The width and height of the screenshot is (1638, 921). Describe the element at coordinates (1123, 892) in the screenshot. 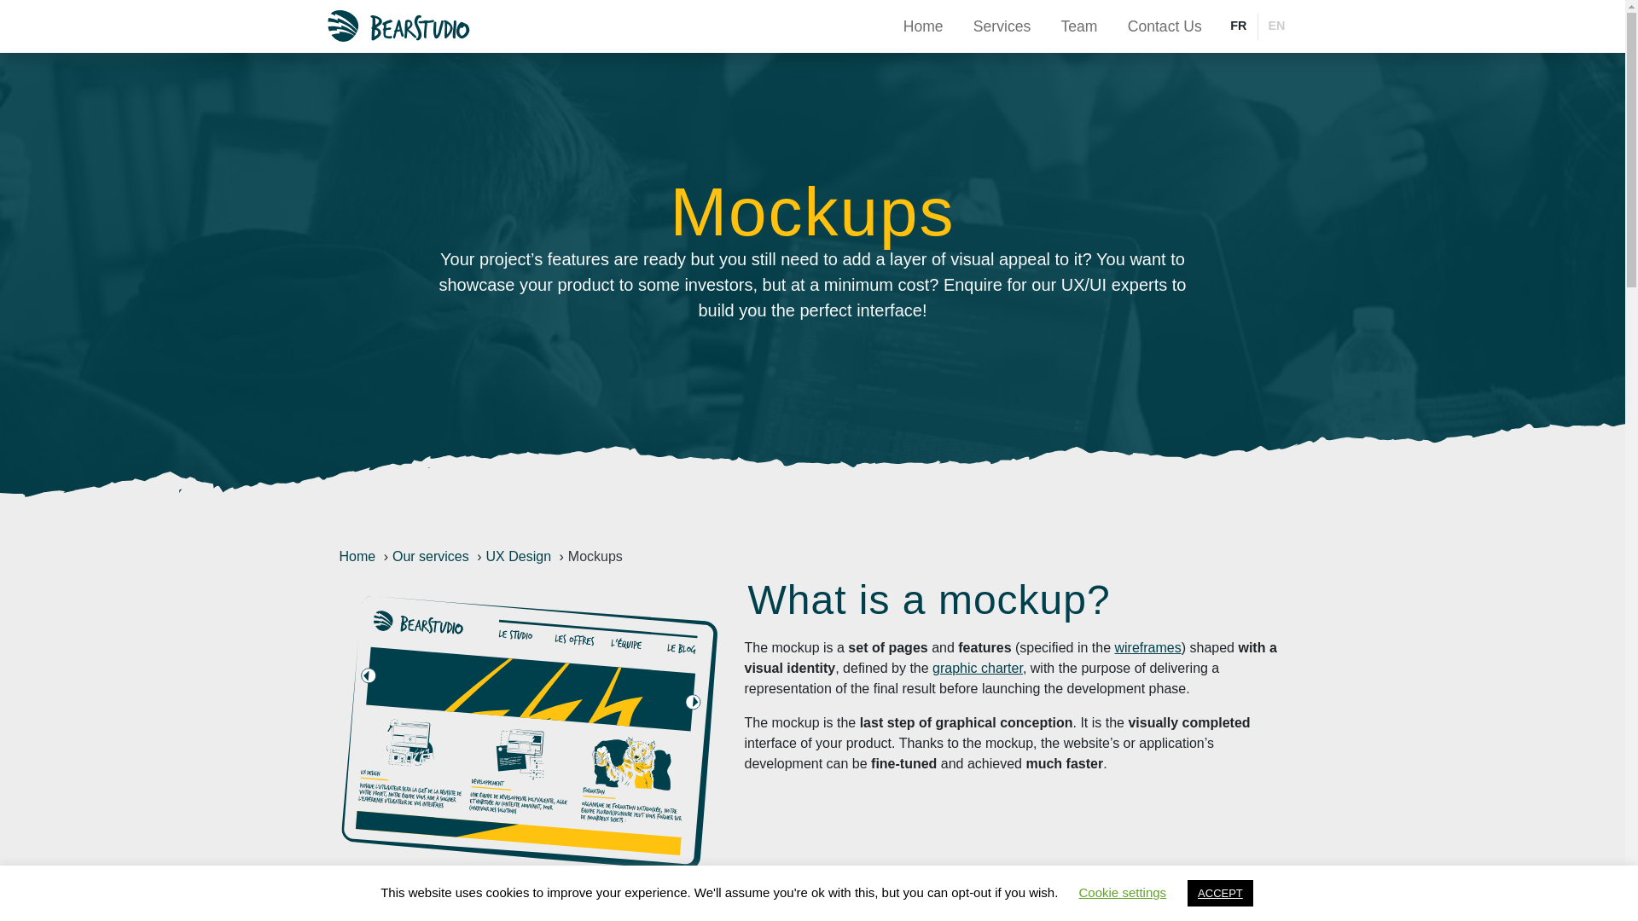

I see `Cookie settings` at that location.